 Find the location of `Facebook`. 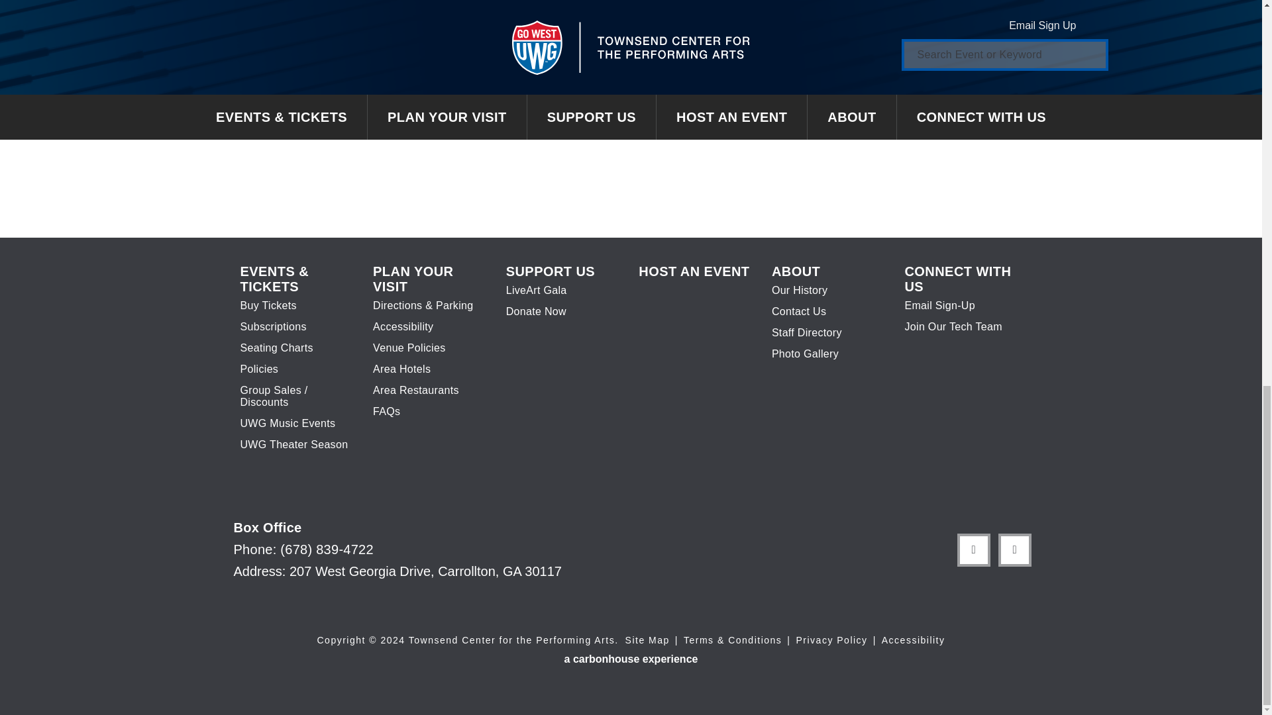

Facebook is located at coordinates (973, 550).